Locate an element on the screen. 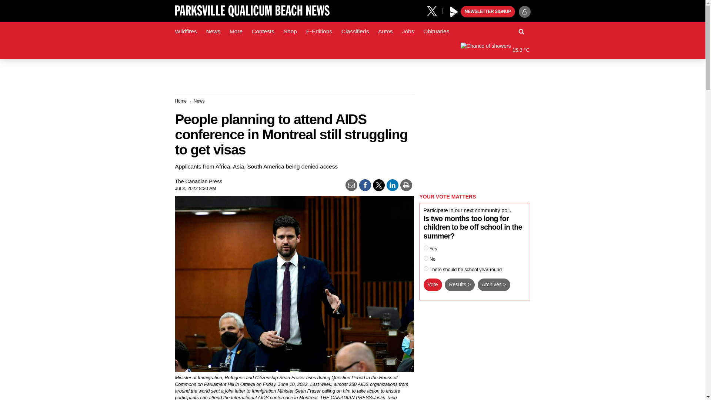 This screenshot has height=400, width=711. Black Press Media is located at coordinates (454, 12).